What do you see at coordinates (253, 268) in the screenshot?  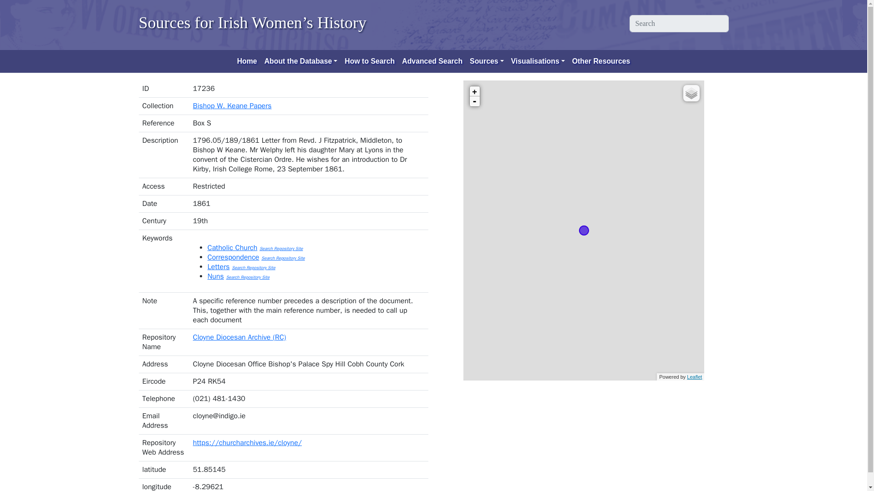 I see `Search Repository Site` at bounding box center [253, 268].